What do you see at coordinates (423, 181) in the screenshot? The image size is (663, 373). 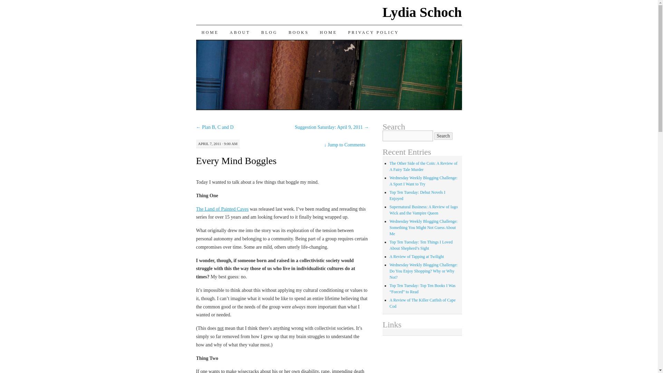 I see `Wednesday Weekly Blogging Challenge: A Sport I Want to Try` at bounding box center [423, 181].